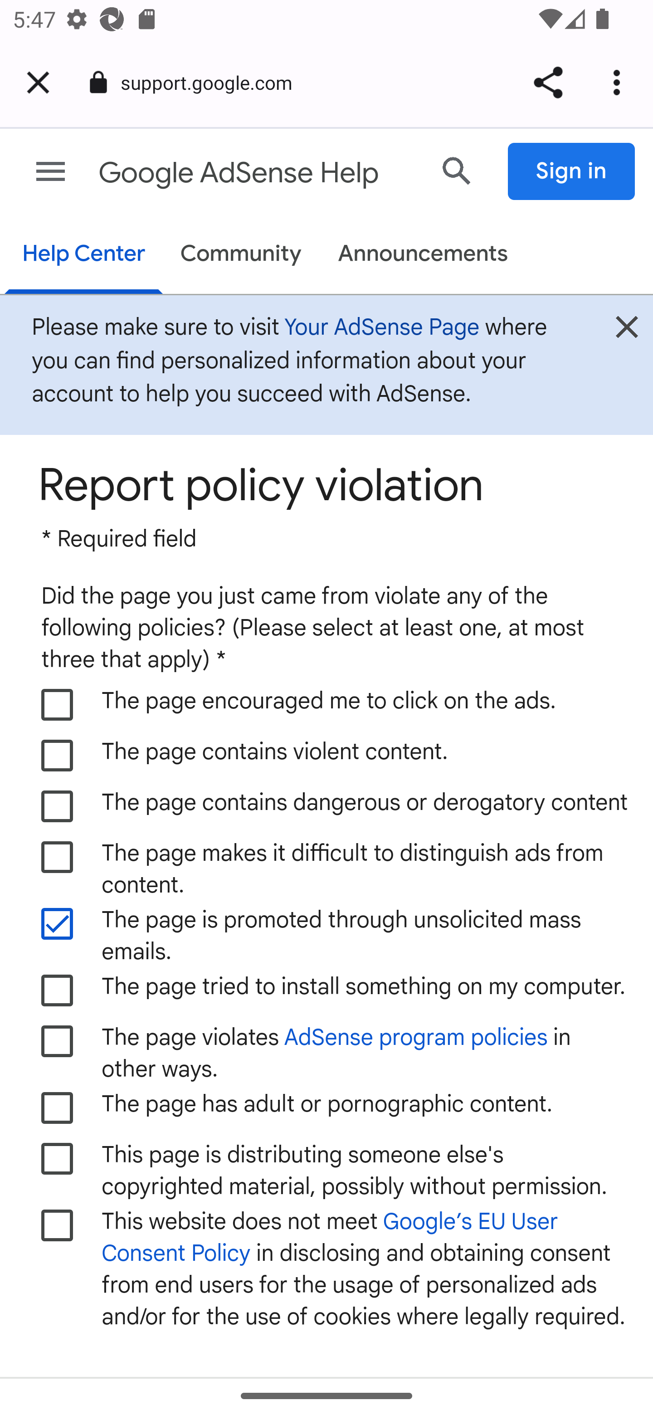 The height and width of the screenshot is (1415, 653). What do you see at coordinates (58, 807) in the screenshot?
I see `The page contains dangerous or derogatory content` at bounding box center [58, 807].